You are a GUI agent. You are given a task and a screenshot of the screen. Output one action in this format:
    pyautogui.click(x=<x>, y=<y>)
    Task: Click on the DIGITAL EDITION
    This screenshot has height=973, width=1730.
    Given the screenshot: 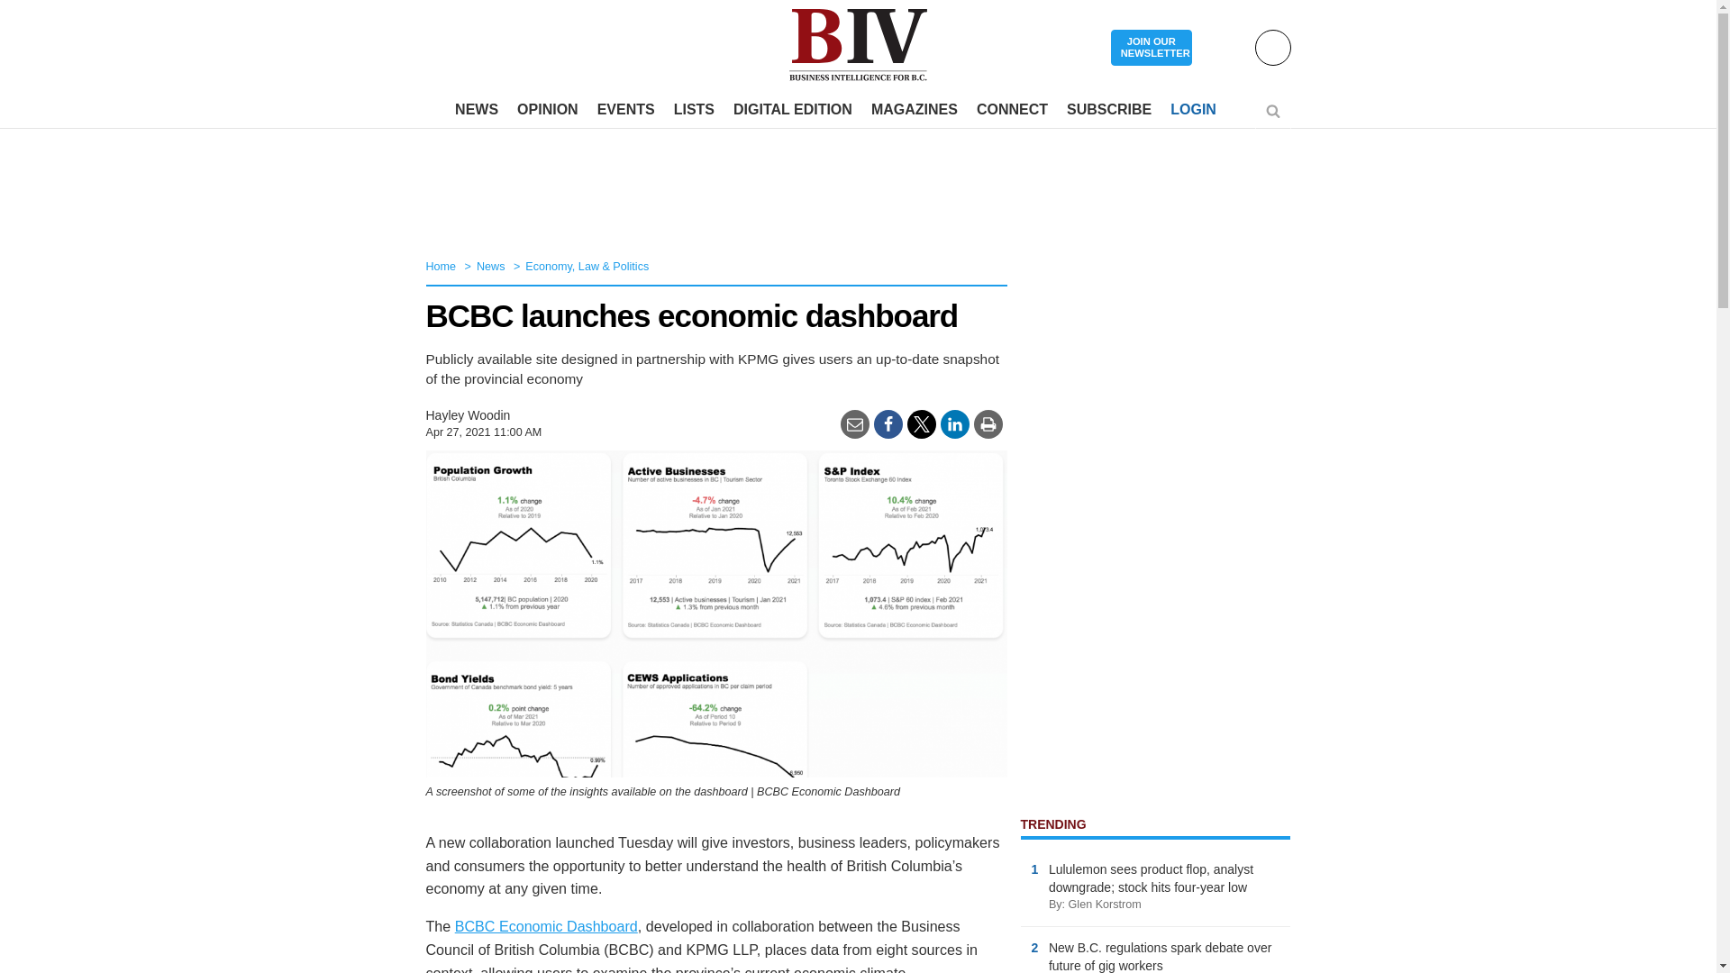 What is the action you would take?
    pyautogui.click(x=793, y=110)
    